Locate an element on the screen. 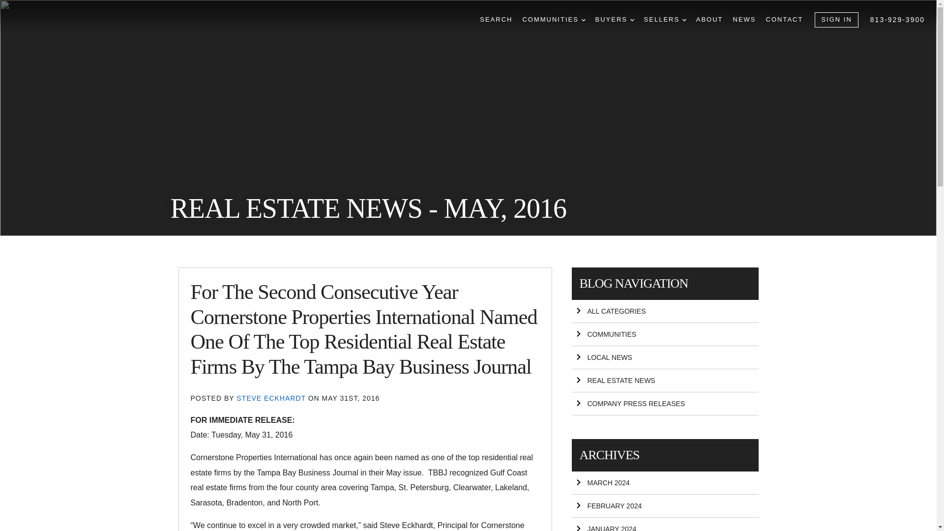 The image size is (944, 531). BUYERS DROPDOWN ARROW is located at coordinates (614, 20).